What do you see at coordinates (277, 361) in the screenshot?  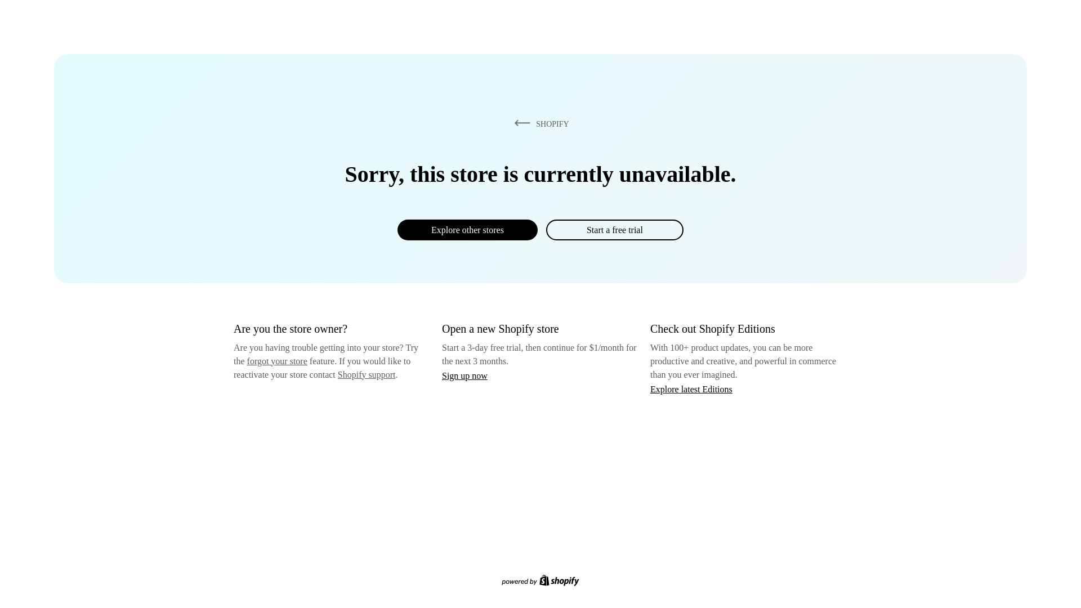 I see `forgot your store` at bounding box center [277, 361].